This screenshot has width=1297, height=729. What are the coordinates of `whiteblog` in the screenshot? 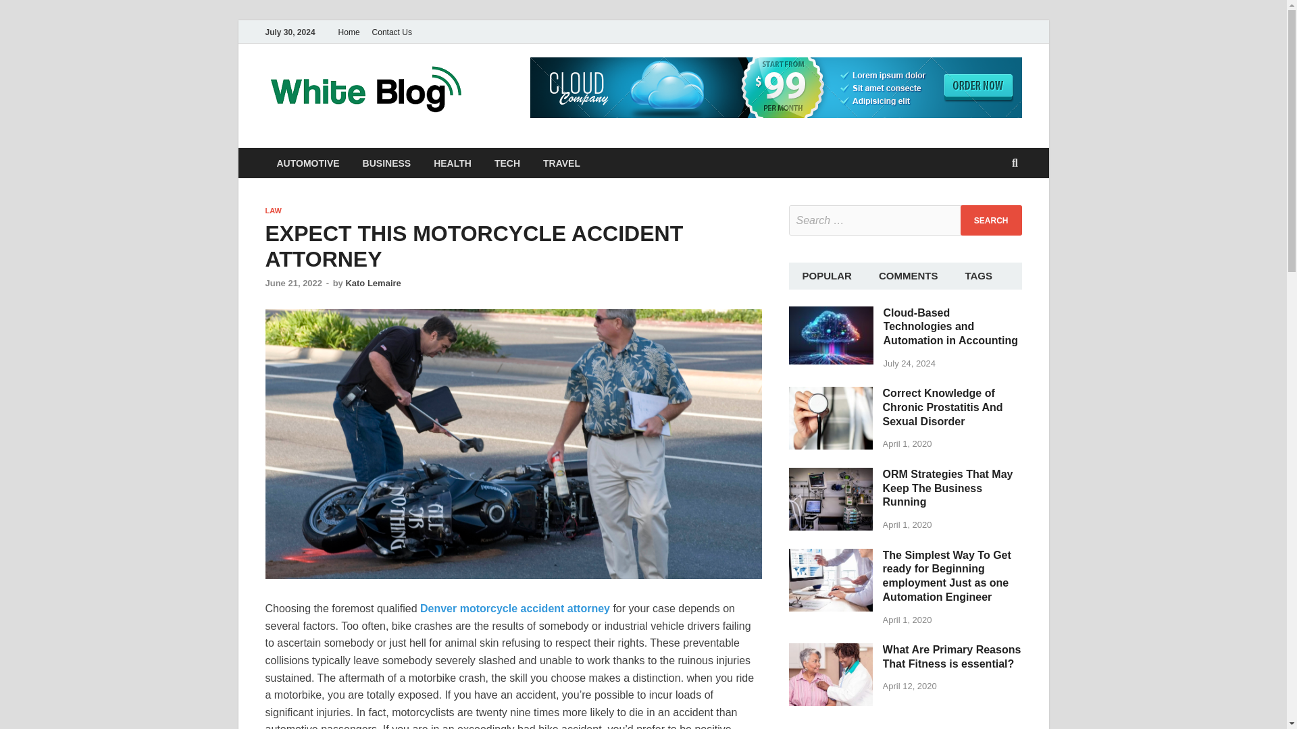 It's located at (535, 90).